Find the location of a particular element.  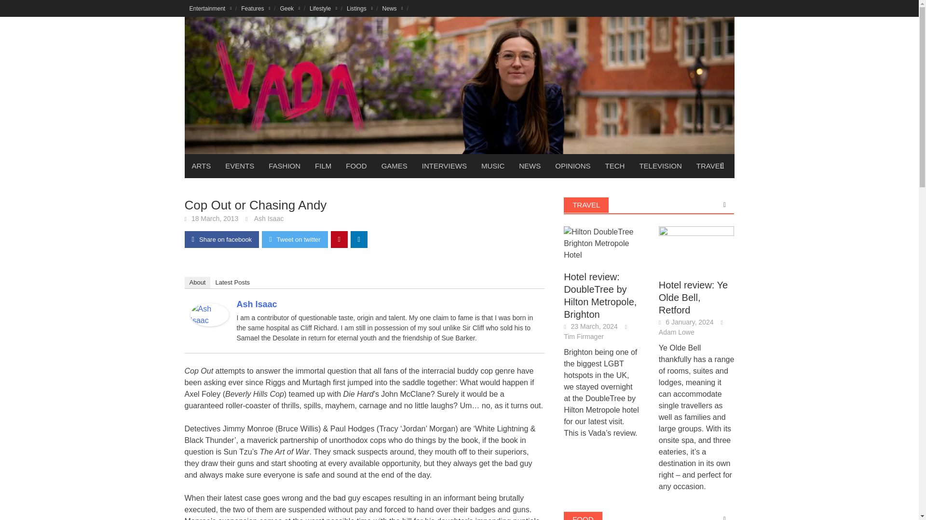

Listings is located at coordinates (360, 8).